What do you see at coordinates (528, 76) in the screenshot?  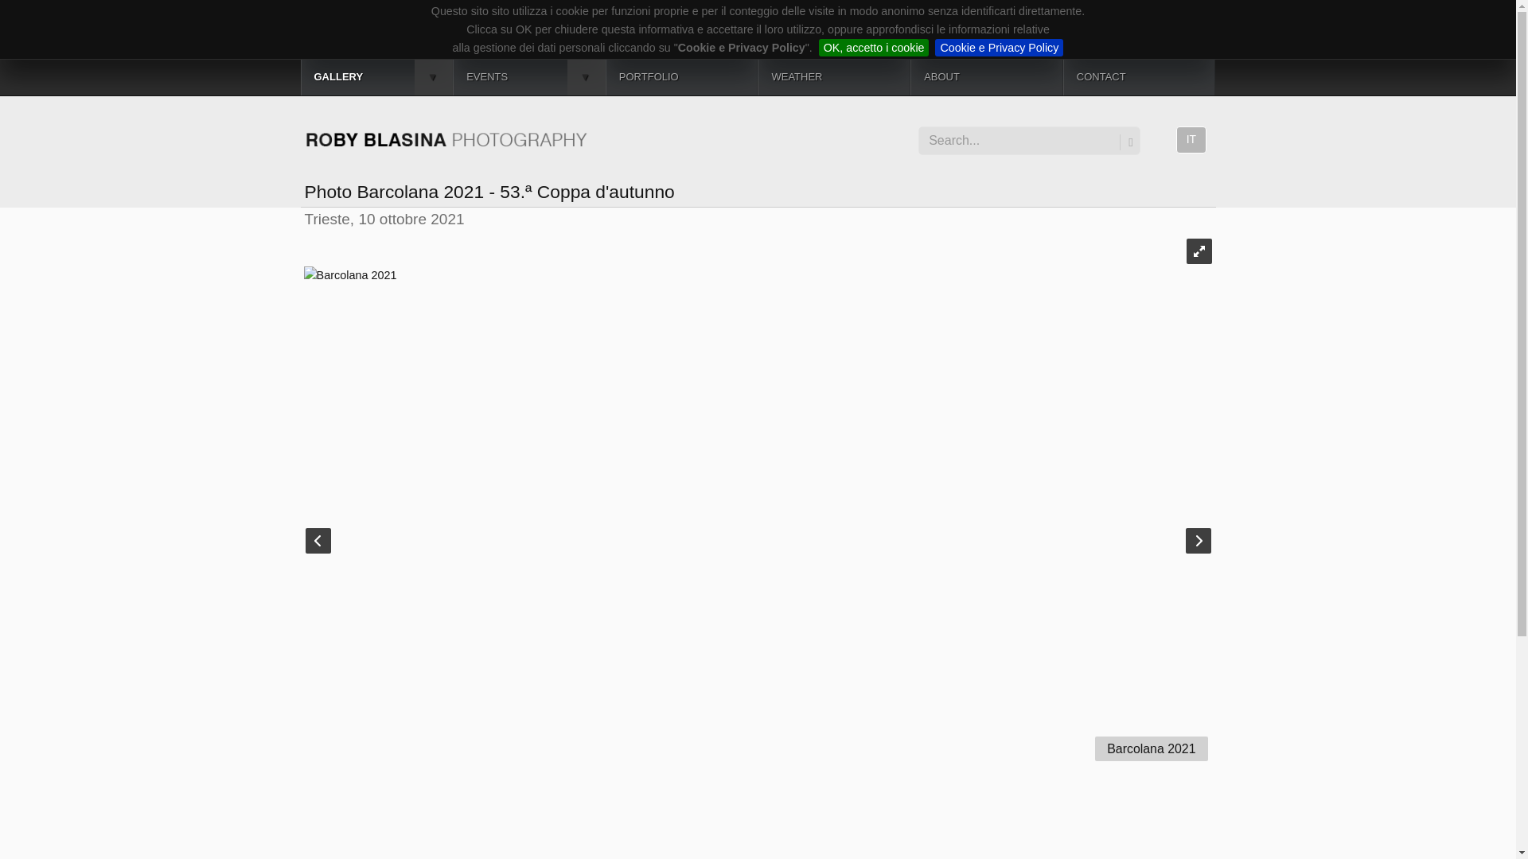 I see `EVENTS` at bounding box center [528, 76].